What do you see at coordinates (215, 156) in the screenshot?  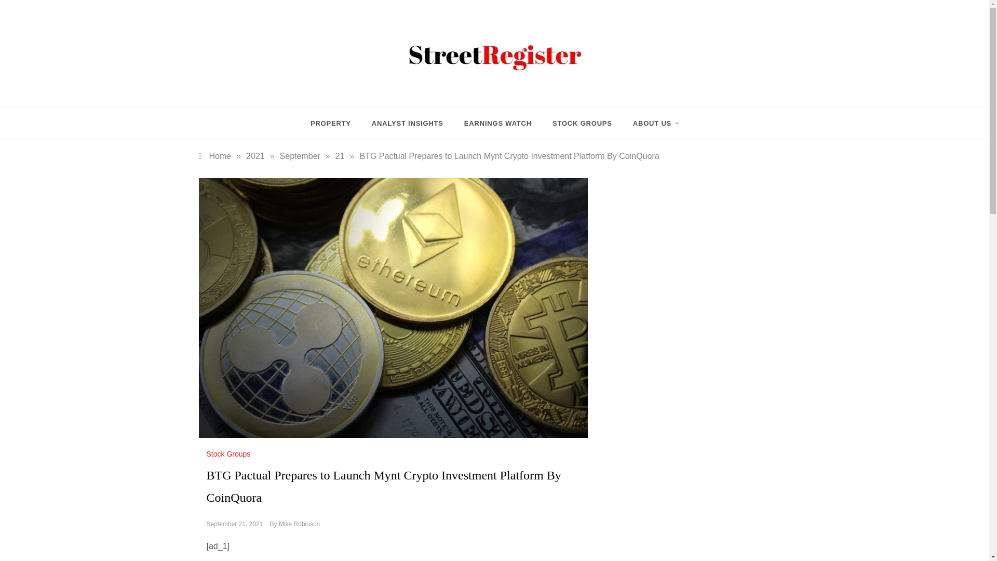 I see `Home` at bounding box center [215, 156].